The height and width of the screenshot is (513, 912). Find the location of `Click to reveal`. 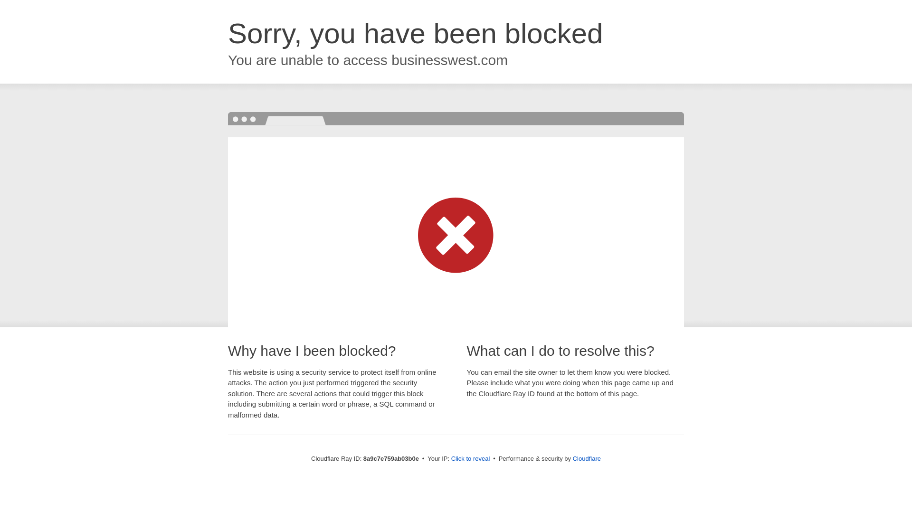

Click to reveal is located at coordinates (471, 459).